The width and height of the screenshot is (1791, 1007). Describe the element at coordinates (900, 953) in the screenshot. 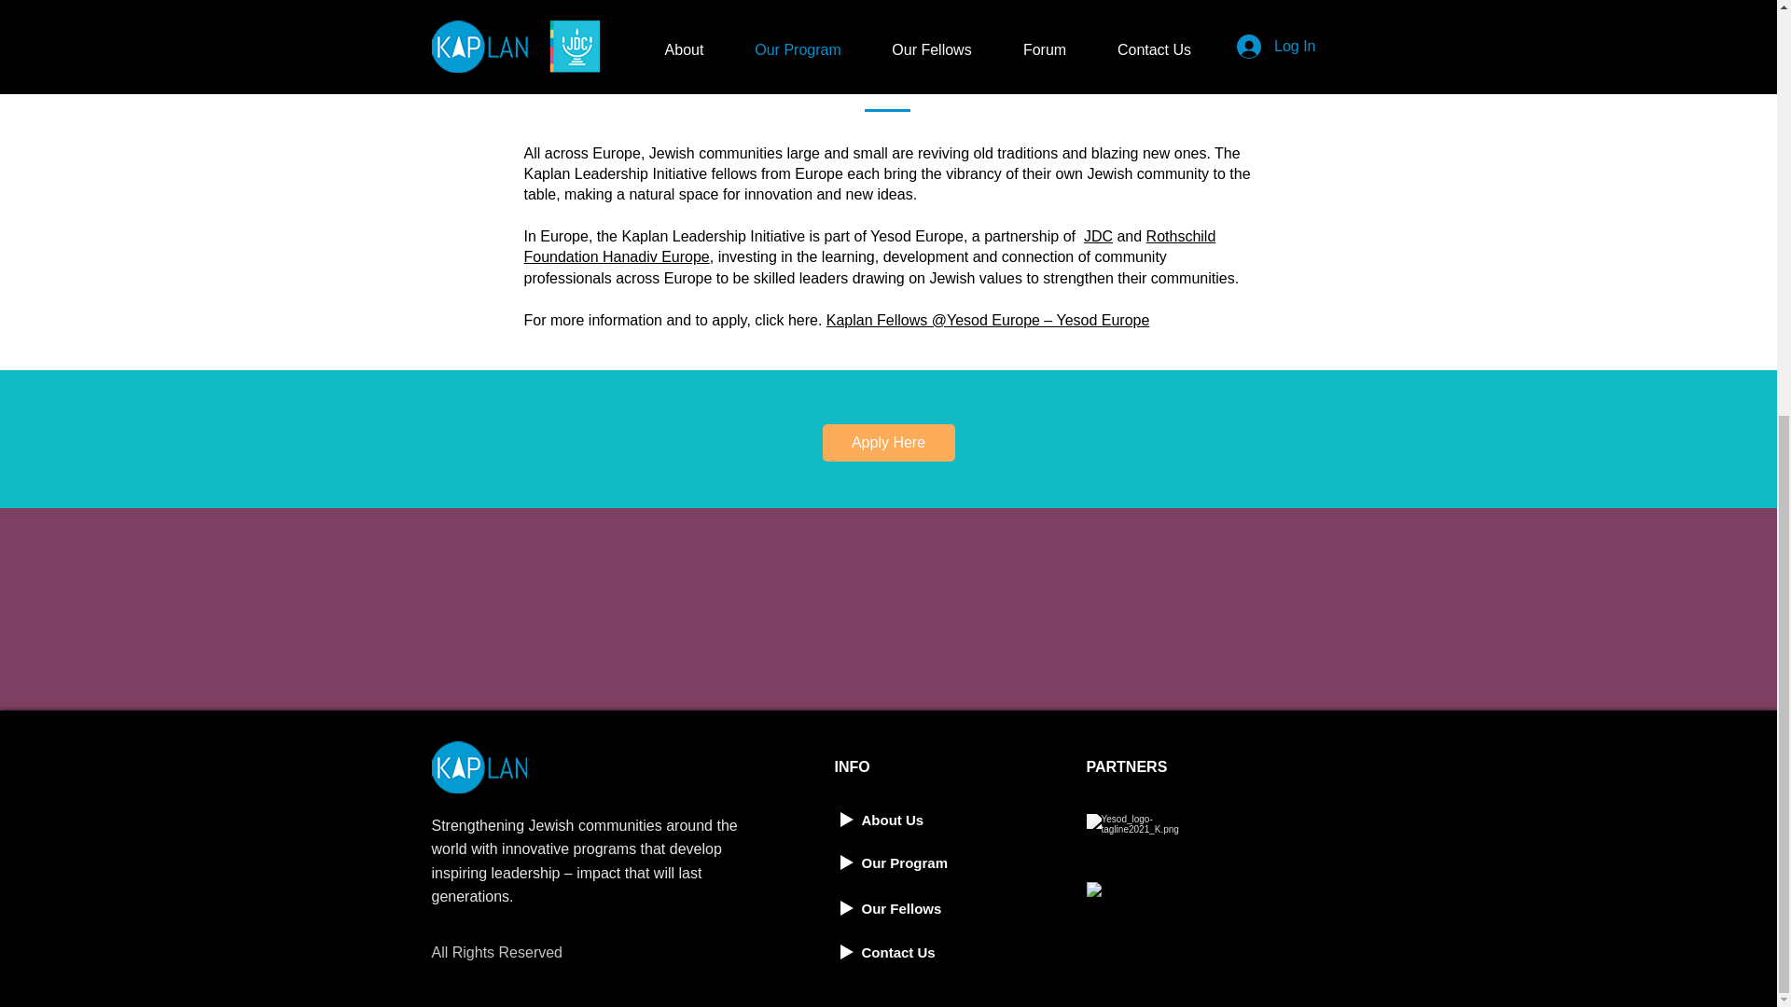

I see `Contact Us` at that location.